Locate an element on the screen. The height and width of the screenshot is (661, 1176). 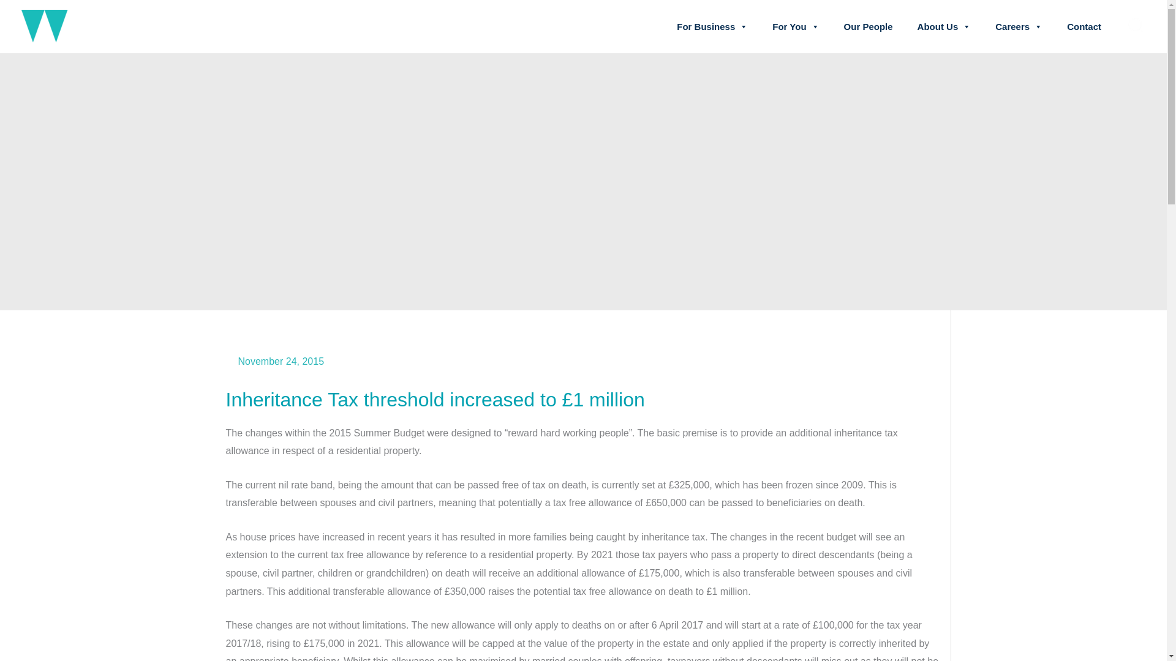
For Business is located at coordinates (712, 26).